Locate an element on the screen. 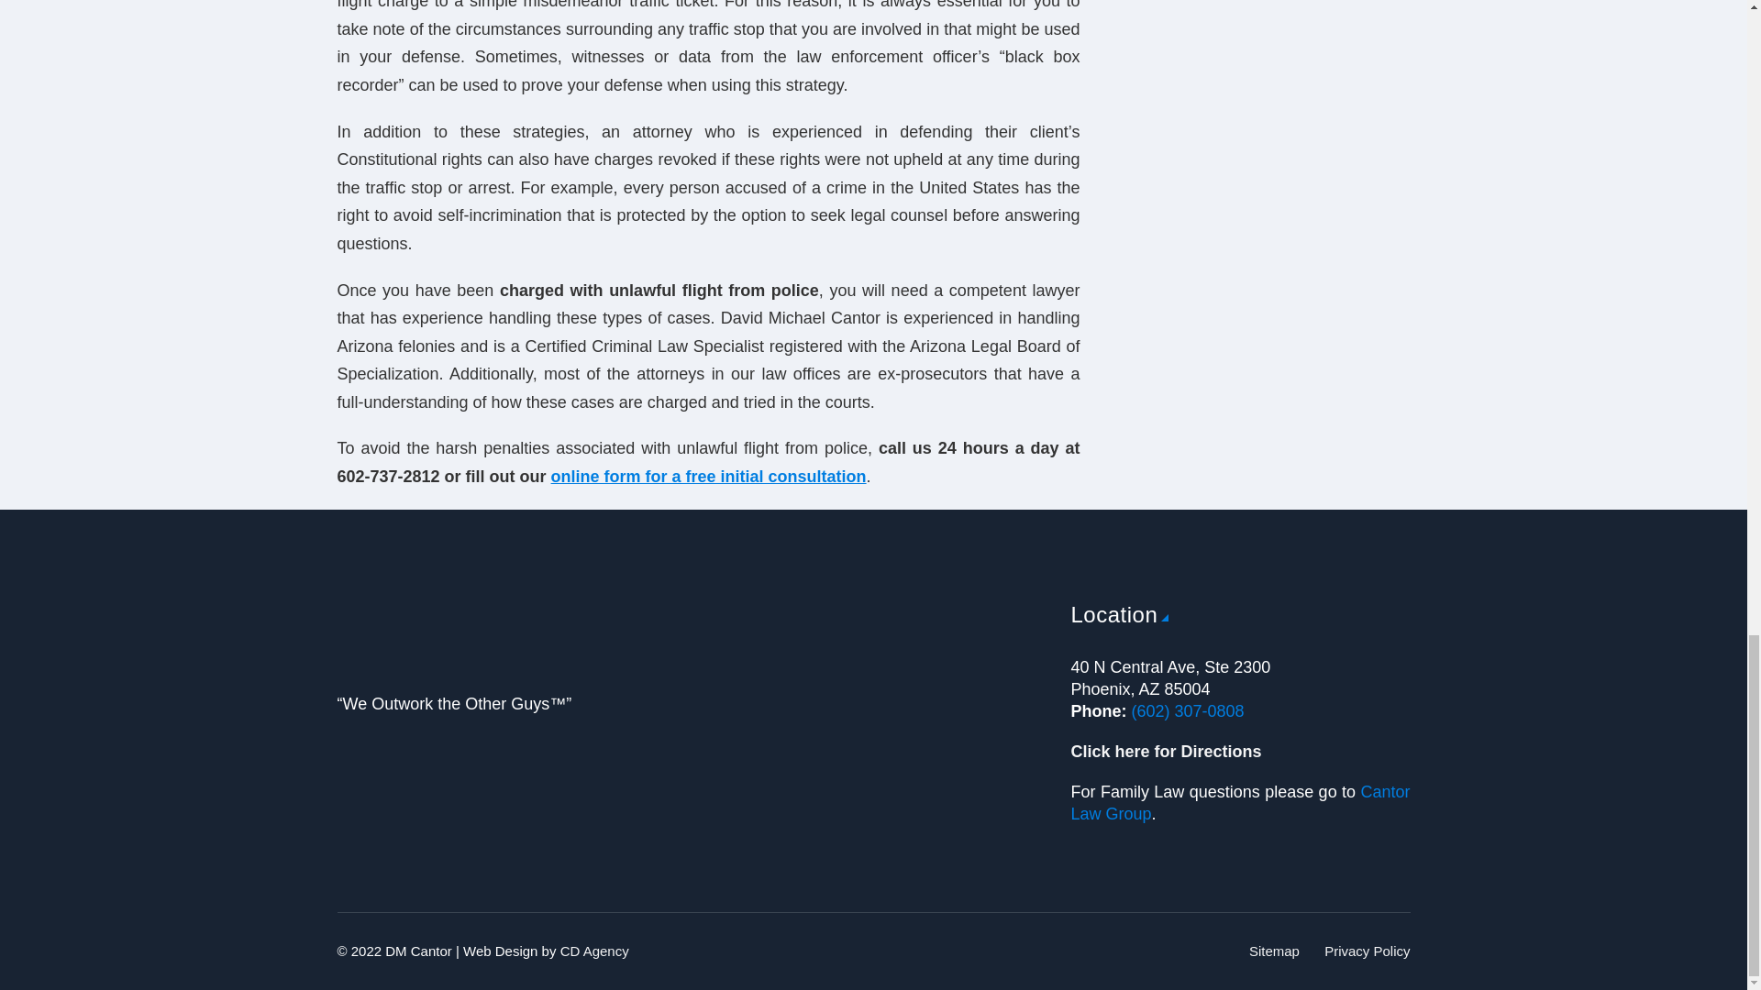 This screenshot has height=990, width=1761. CD Agency is located at coordinates (594, 951).